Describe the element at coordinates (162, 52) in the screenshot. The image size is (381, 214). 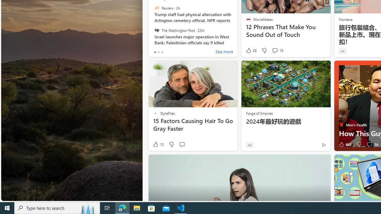
I see `tab-2` at that location.